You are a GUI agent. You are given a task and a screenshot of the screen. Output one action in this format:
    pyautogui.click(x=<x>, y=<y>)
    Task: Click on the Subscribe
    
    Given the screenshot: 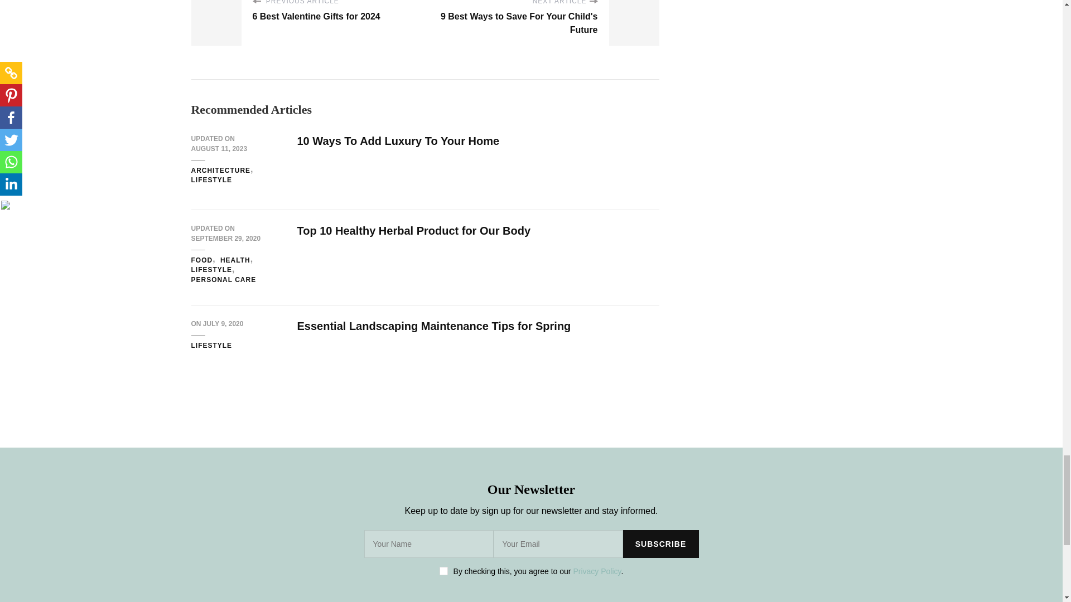 What is the action you would take?
    pyautogui.click(x=660, y=544)
    